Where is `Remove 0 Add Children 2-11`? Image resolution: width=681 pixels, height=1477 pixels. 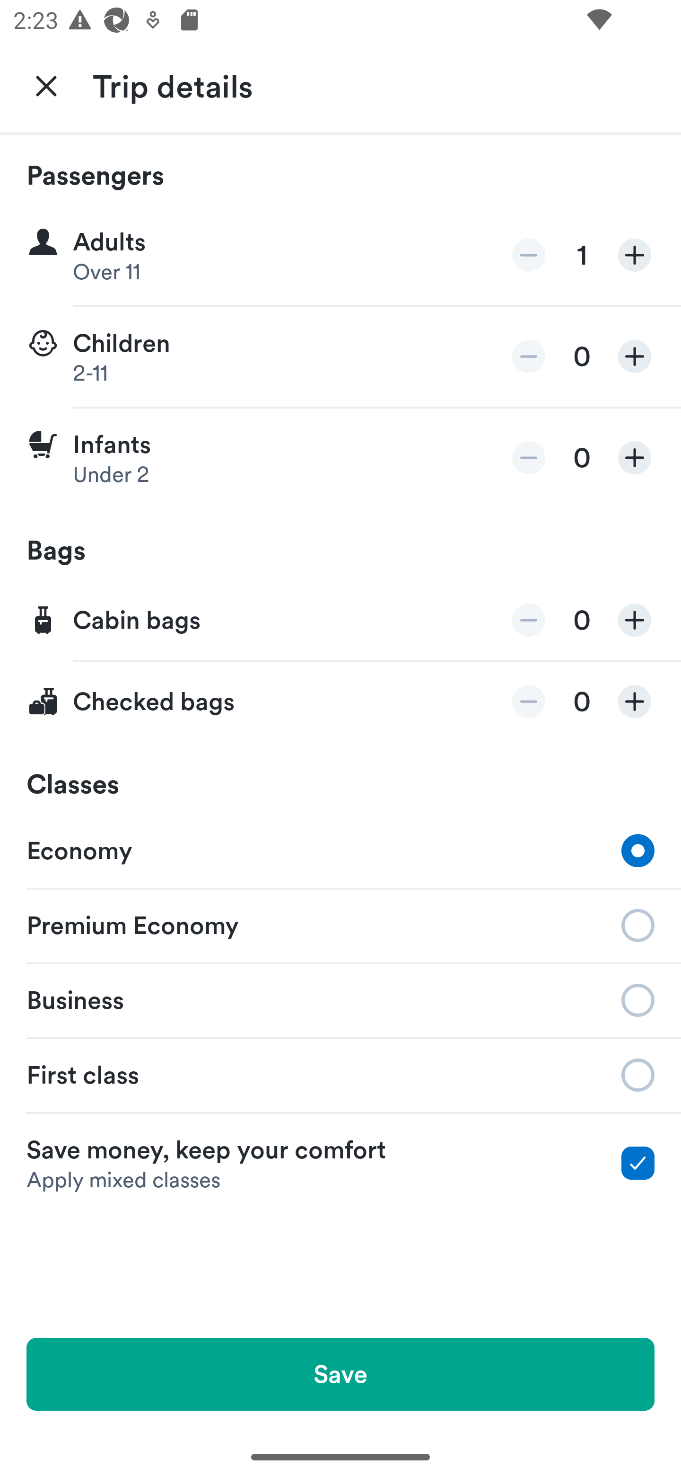
Remove 0 Add Children 2-11 is located at coordinates (340, 357).